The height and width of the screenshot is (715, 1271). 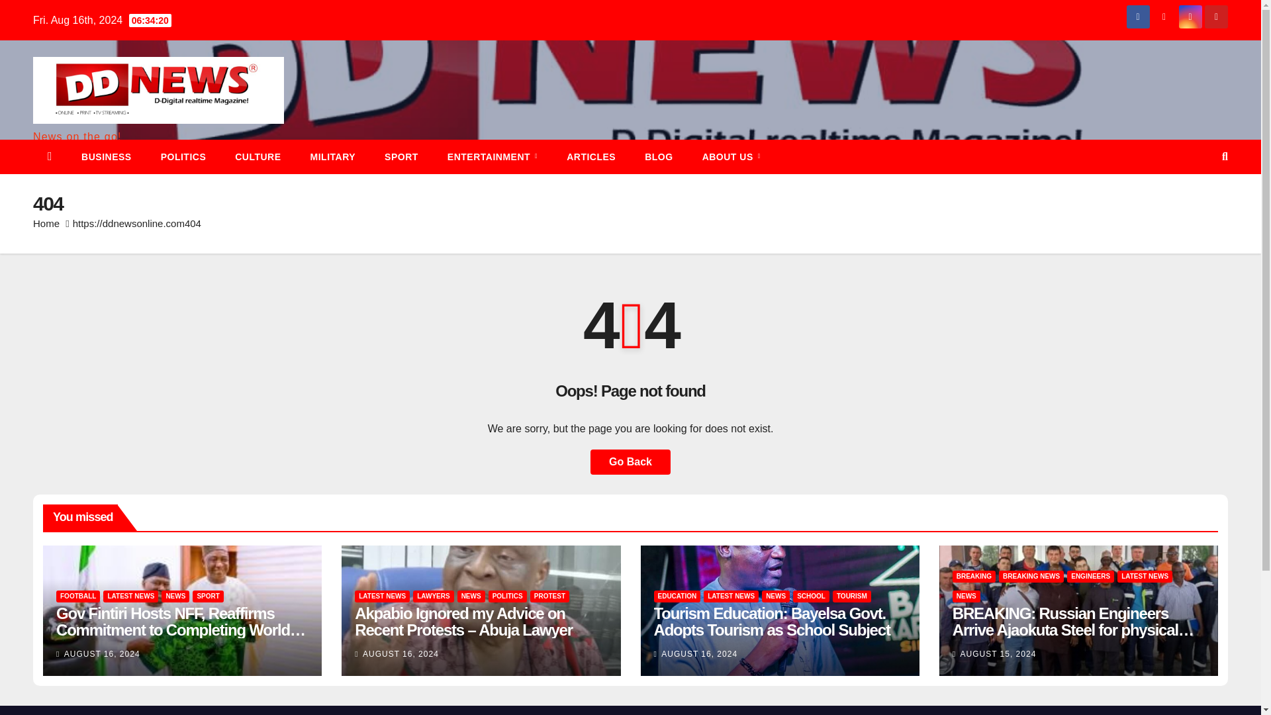 I want to click on Military, so click(x=334, y=156).